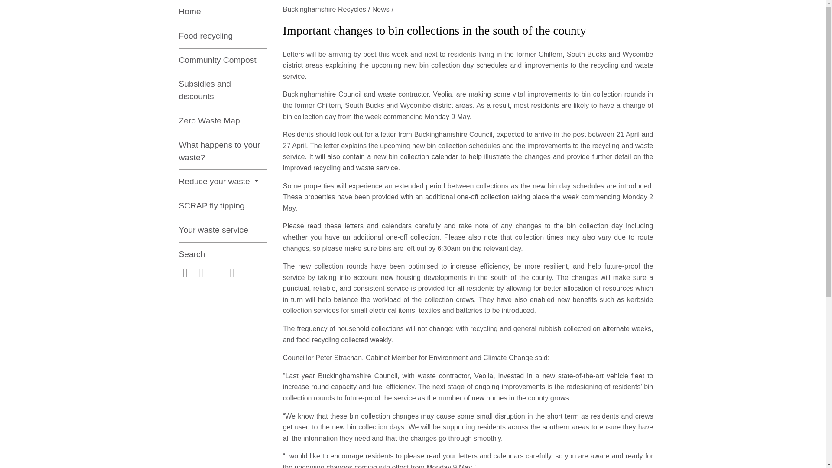 The height and width of the screenshot is (468, 832). I want to click on Home, so click(222, 12).